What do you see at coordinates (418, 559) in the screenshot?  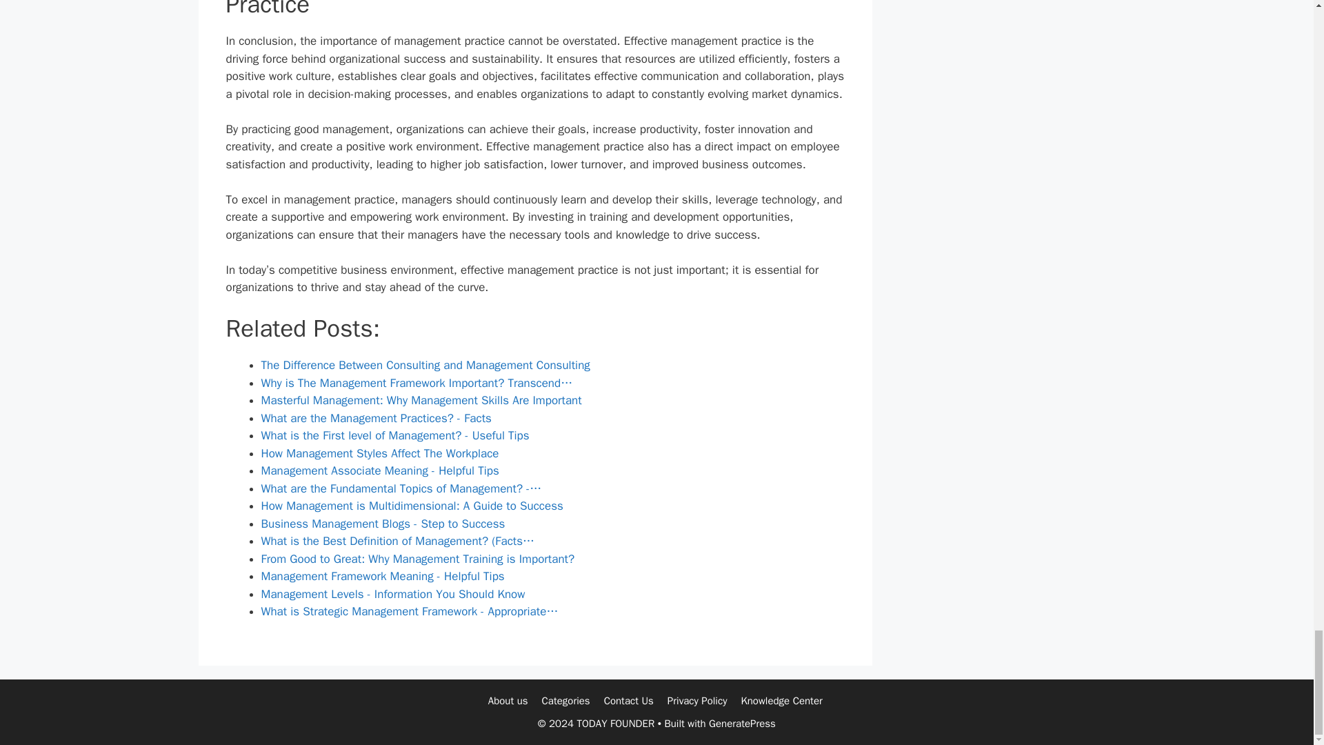 I see `From Good to Great: Why Management Training is Important?` at bounding box center [418, 559].